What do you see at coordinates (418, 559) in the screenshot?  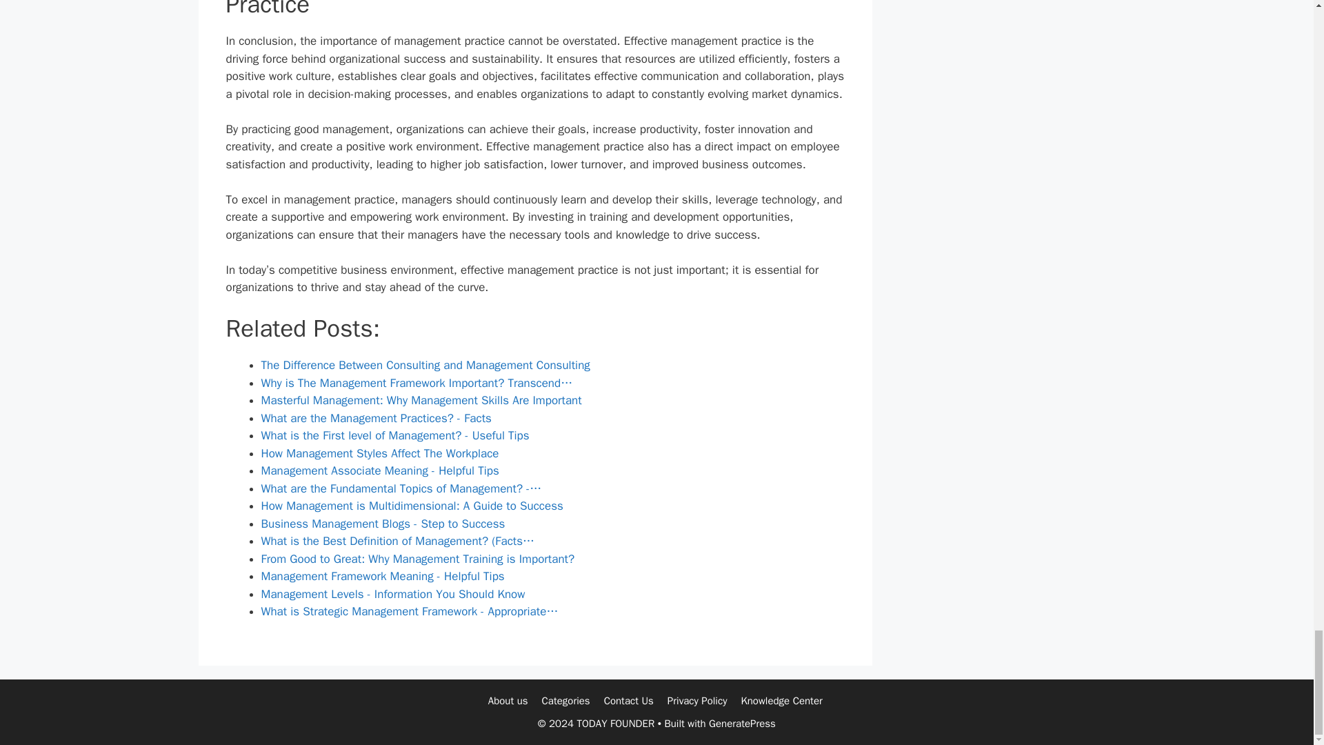 I see `From Good to Great: Why Management Training is Important?` at bounding box center [418, 559].